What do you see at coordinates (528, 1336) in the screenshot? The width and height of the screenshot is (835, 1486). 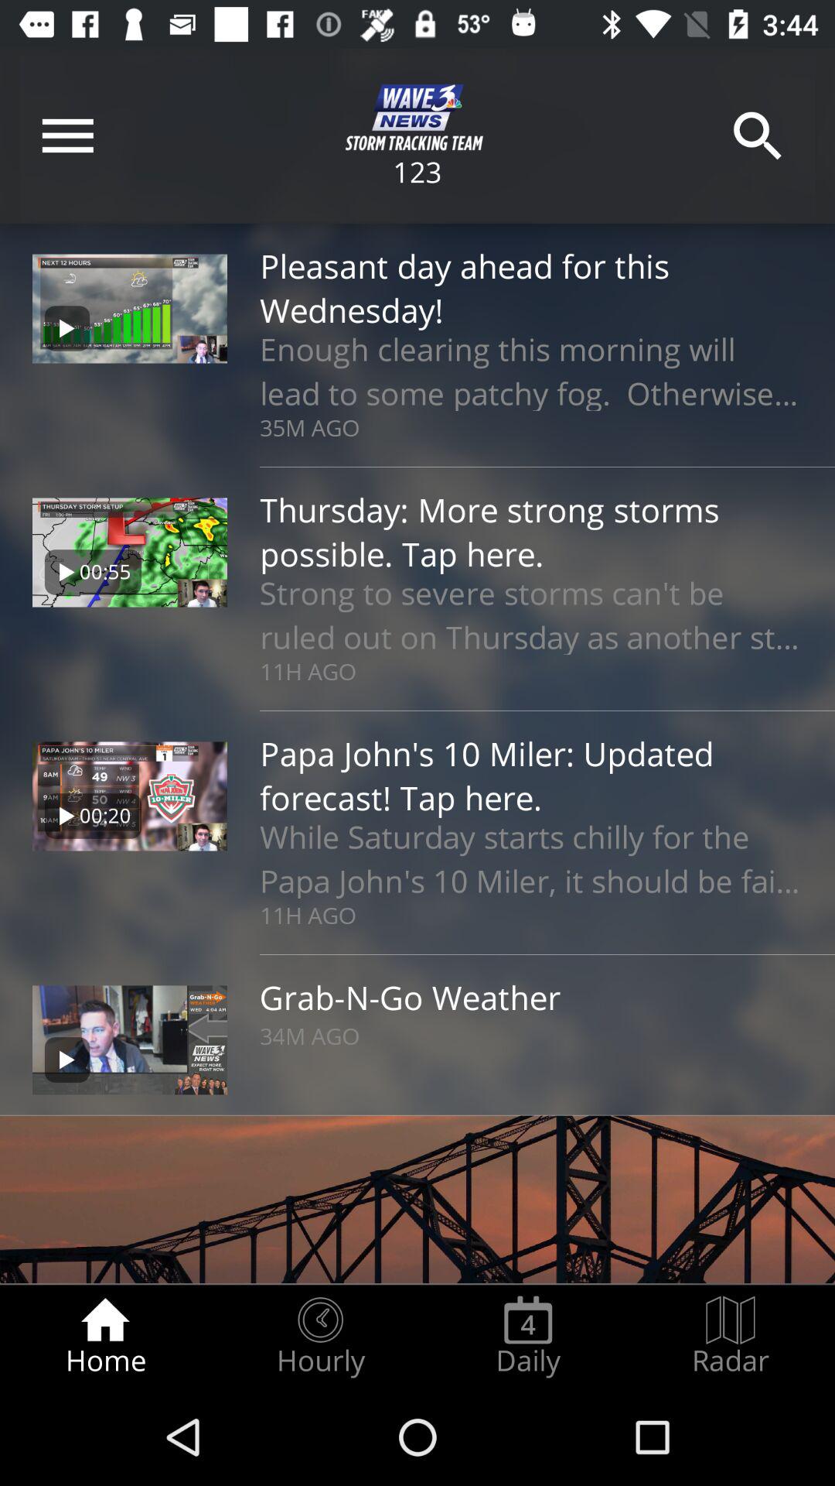 I see `press item to the right of the hourly icon` at bounding box center [528, 1336].